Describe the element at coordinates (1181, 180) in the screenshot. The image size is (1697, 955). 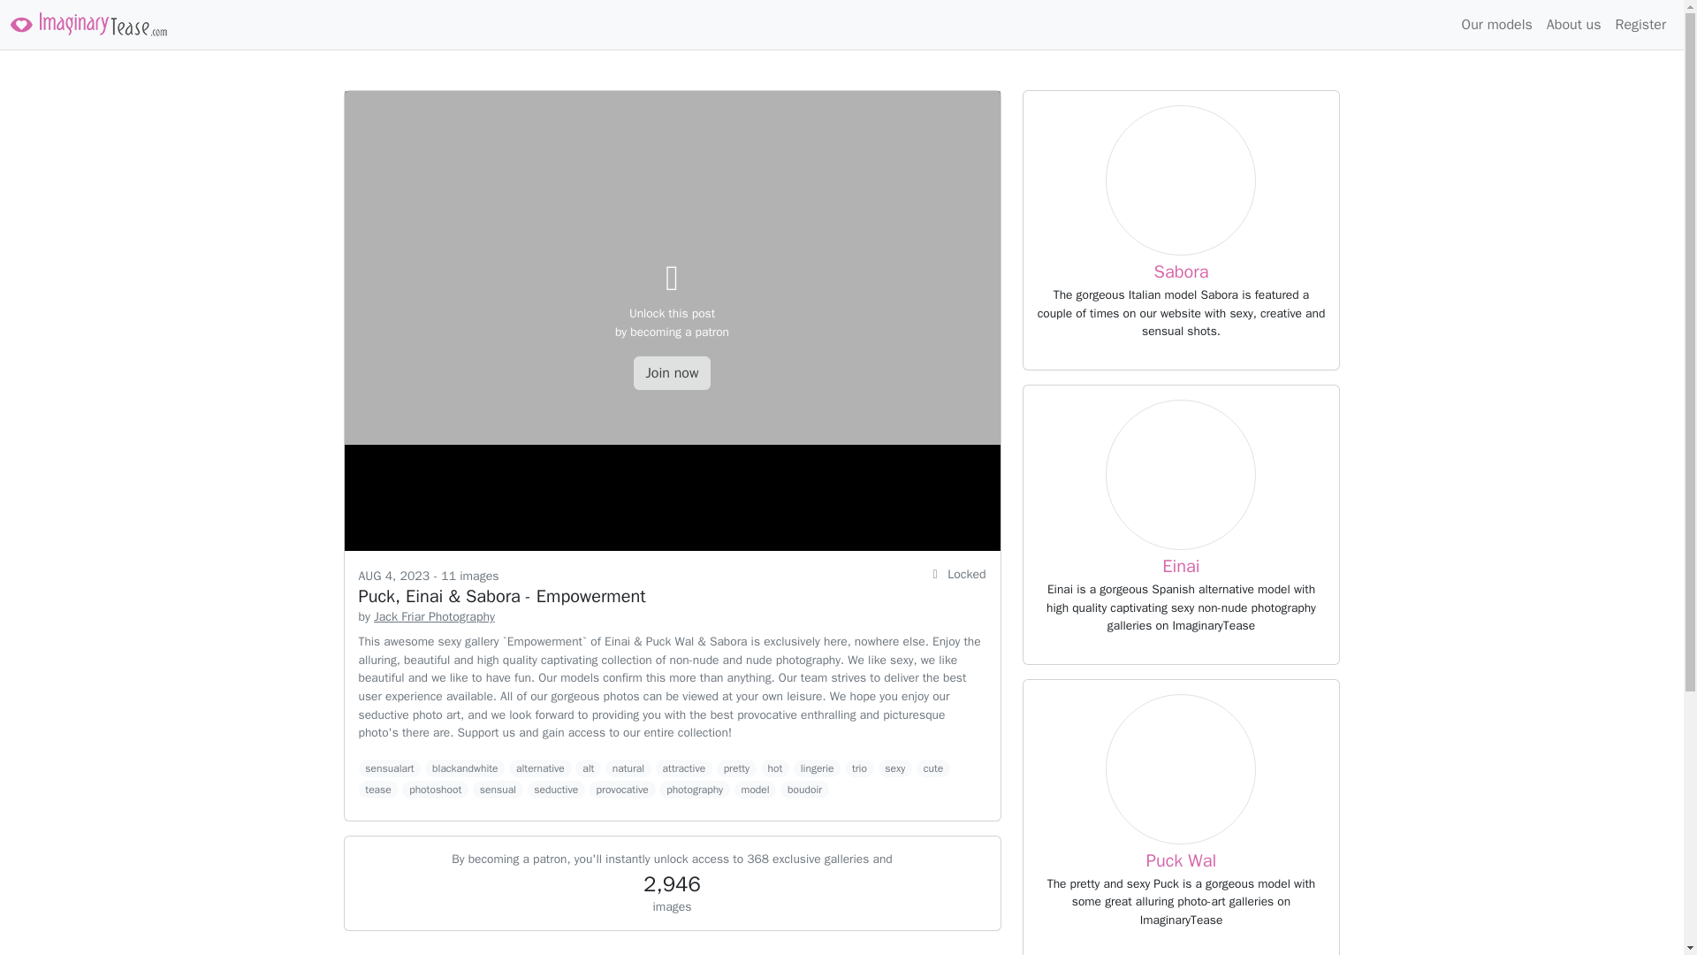
I see `Einai's sexy photo's on ImaginaryTease` at that location.